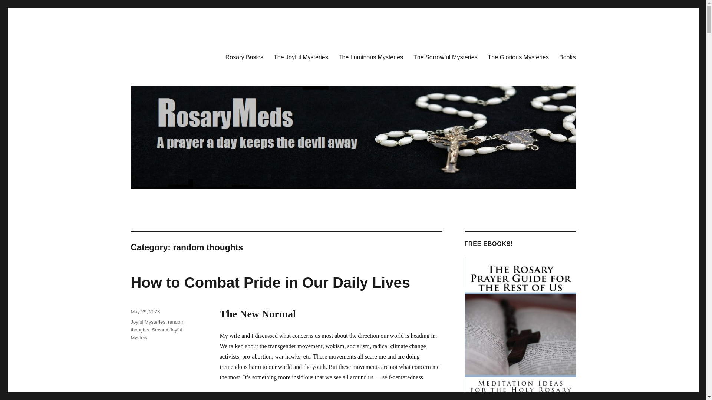 The height and width of the screenshot is (400, 712). What do you see at coordinates (156, 334) in the screenshot?
I see `Second Joyful Mystery` at bounding box center [156, 334].